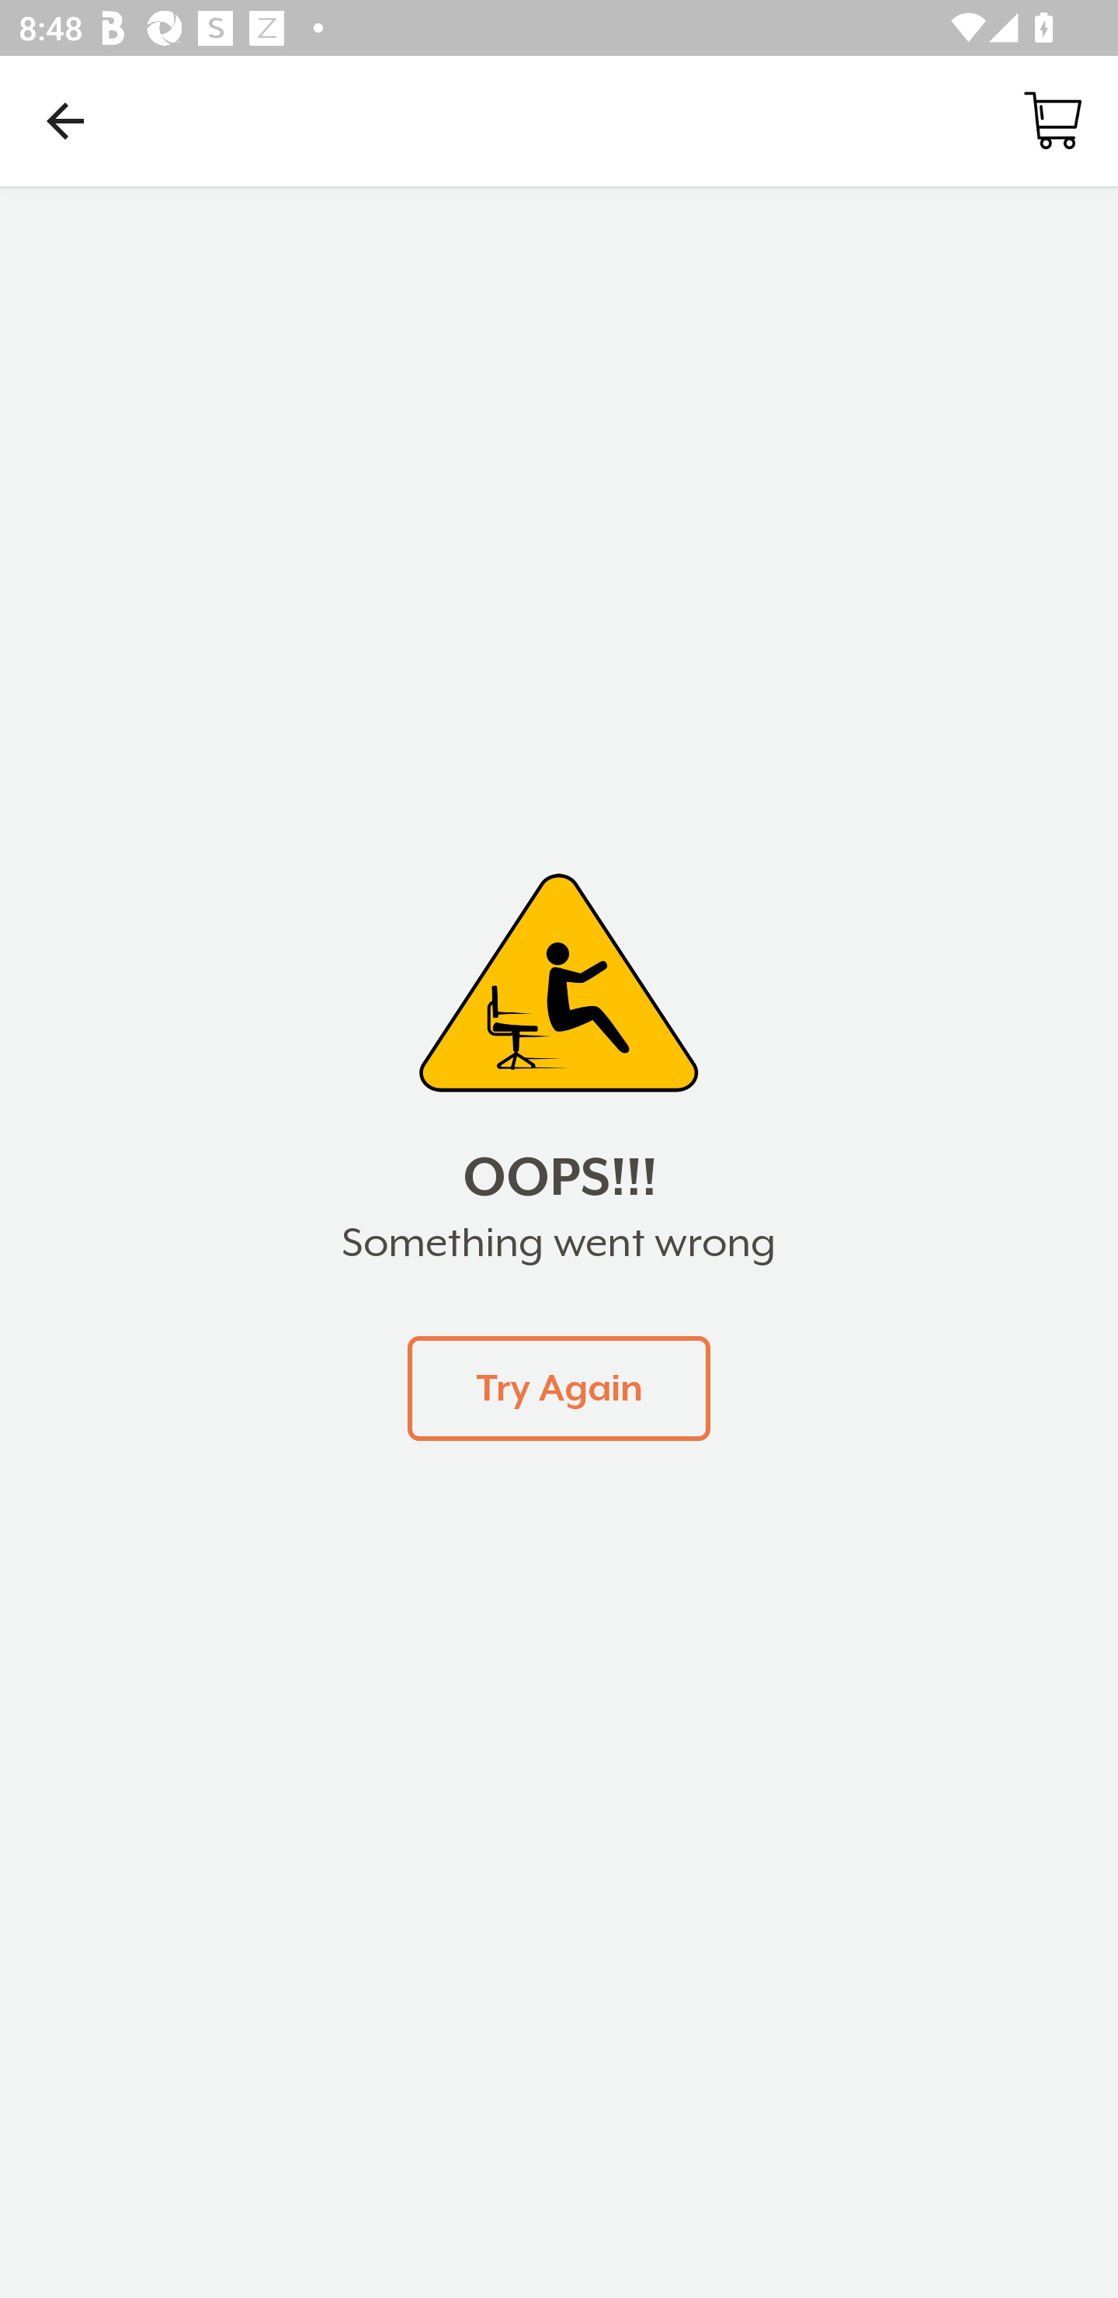  I want to click on Cart, so click(1053, 120).